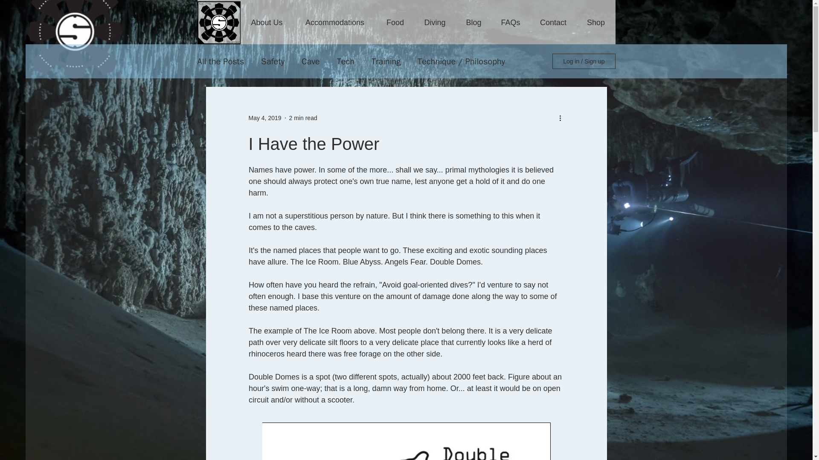 Image resolution: width=819 pixels, height=460 pixels. Describe the element at coordinates (303, 118) in the screenshot. I see `2 min read` at that location.